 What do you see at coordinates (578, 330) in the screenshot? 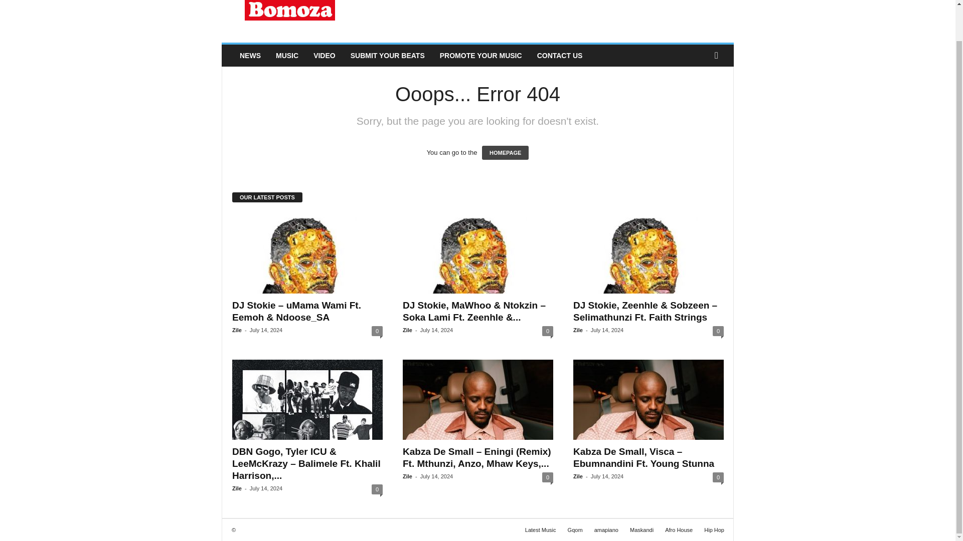
I see `Zile` at bounding box center [578, 330].